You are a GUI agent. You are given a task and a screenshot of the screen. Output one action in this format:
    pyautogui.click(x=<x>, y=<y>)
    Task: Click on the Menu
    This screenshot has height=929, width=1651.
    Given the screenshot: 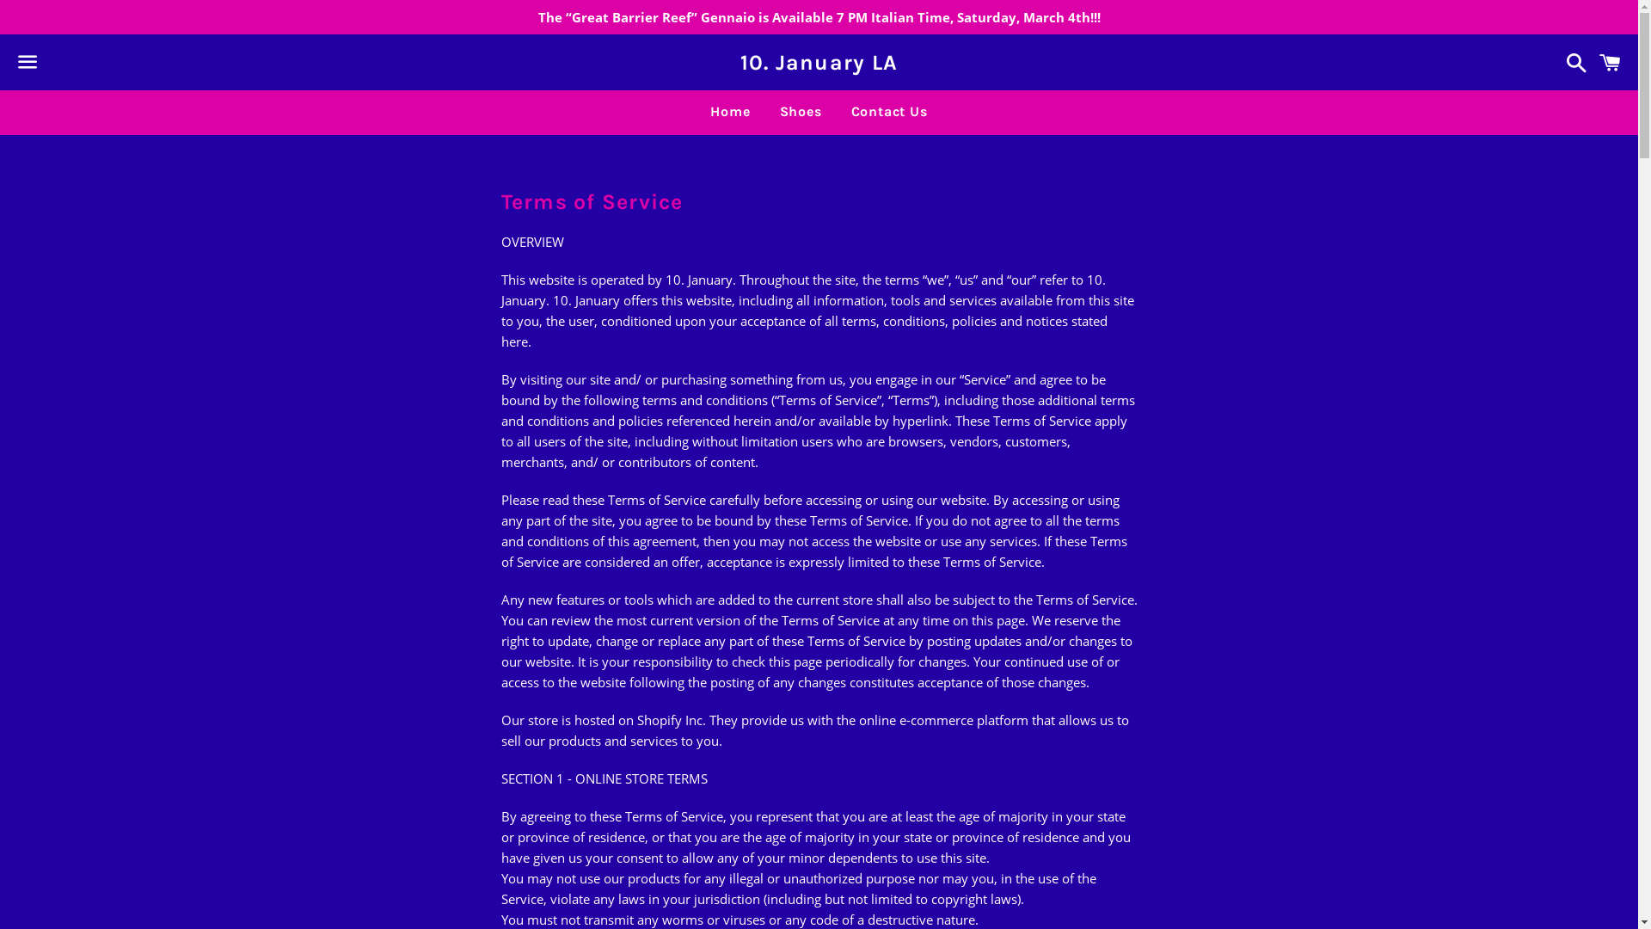 What is the action you would take?
    pyautogui.click(x=28, y=63)
    